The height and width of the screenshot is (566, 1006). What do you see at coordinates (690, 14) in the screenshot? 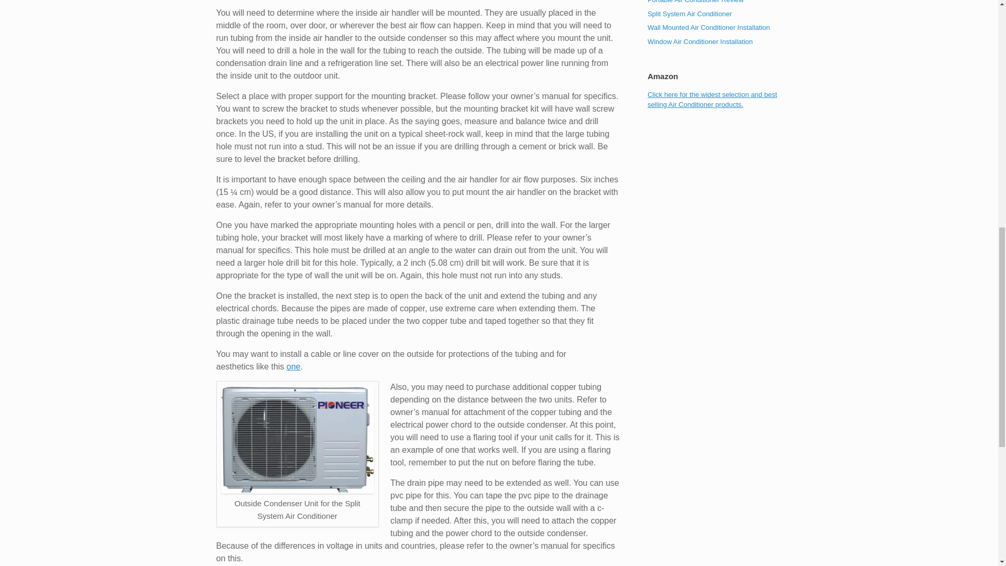
I see `Split System Air Conditioner` at bounding box center [690, 14].